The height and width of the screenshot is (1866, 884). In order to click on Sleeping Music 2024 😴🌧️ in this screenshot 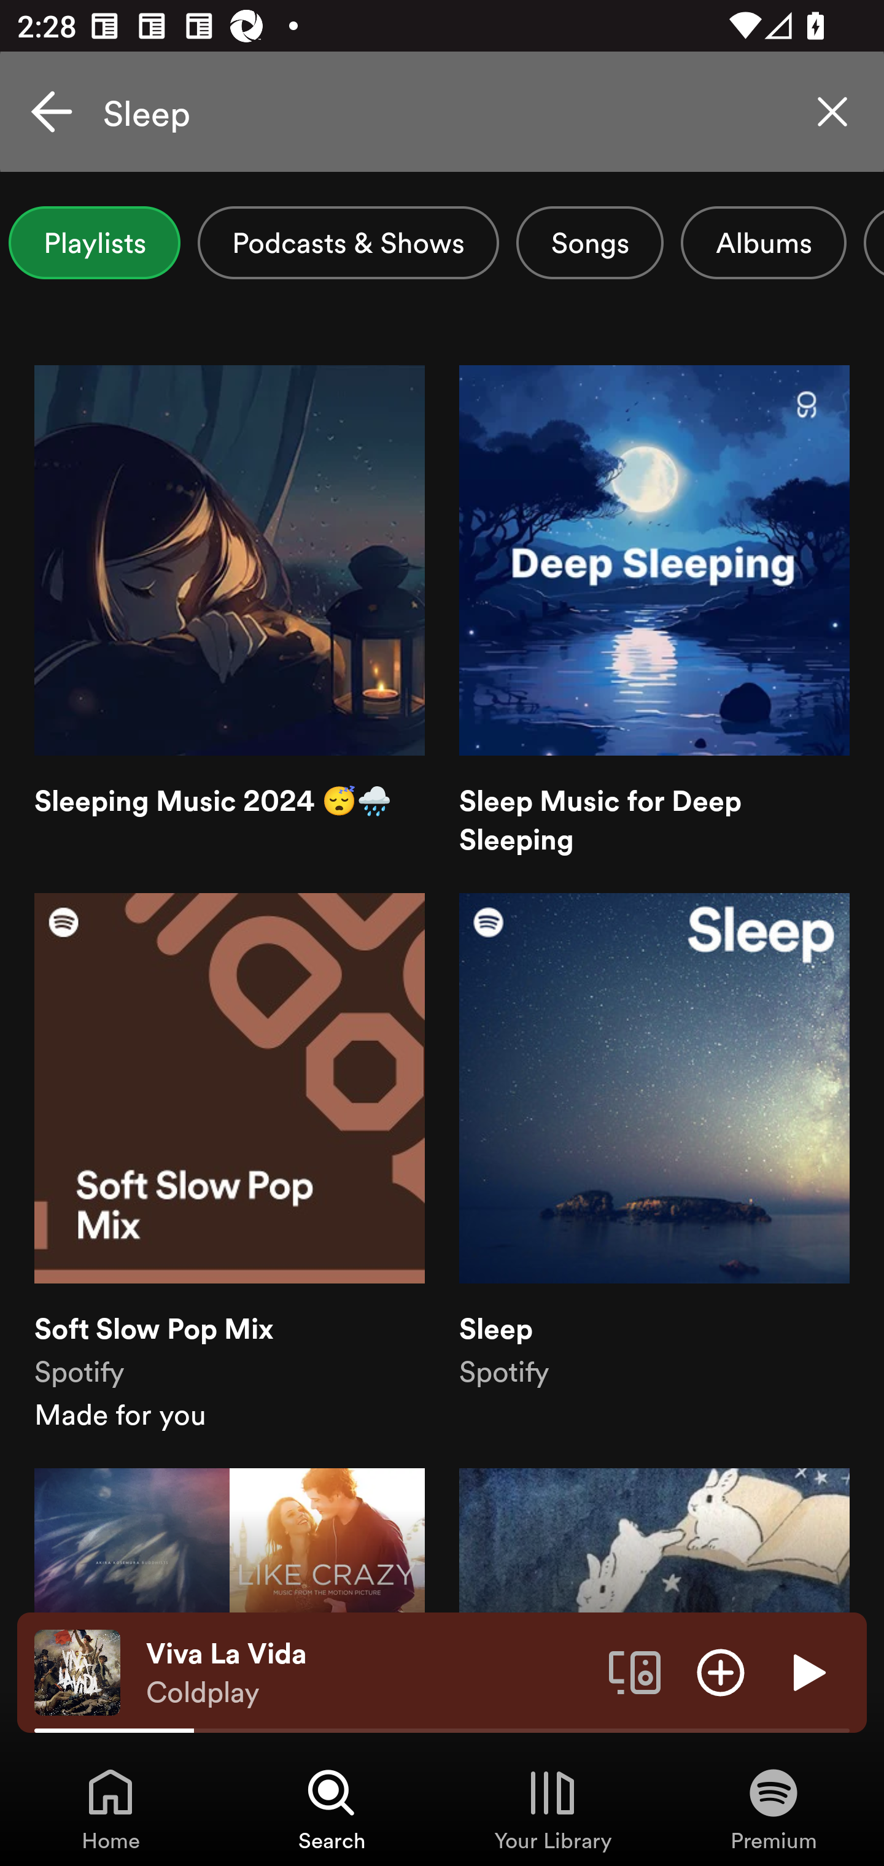, I will do `click(230, 611)`.